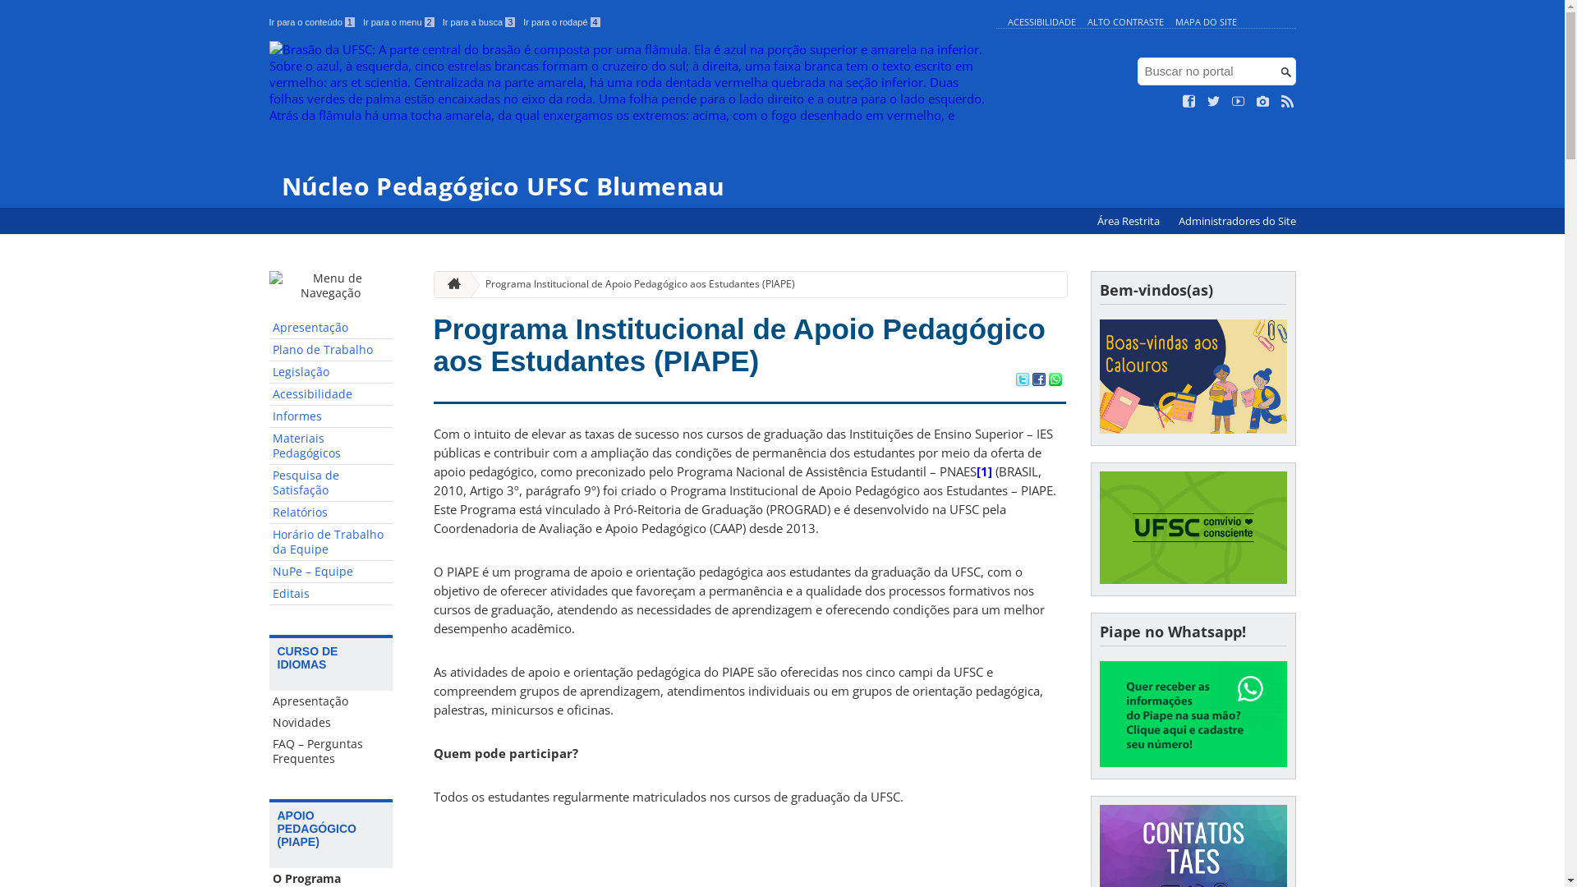  I want to click on Compartilhar no Facebook, so click(1038, 381).